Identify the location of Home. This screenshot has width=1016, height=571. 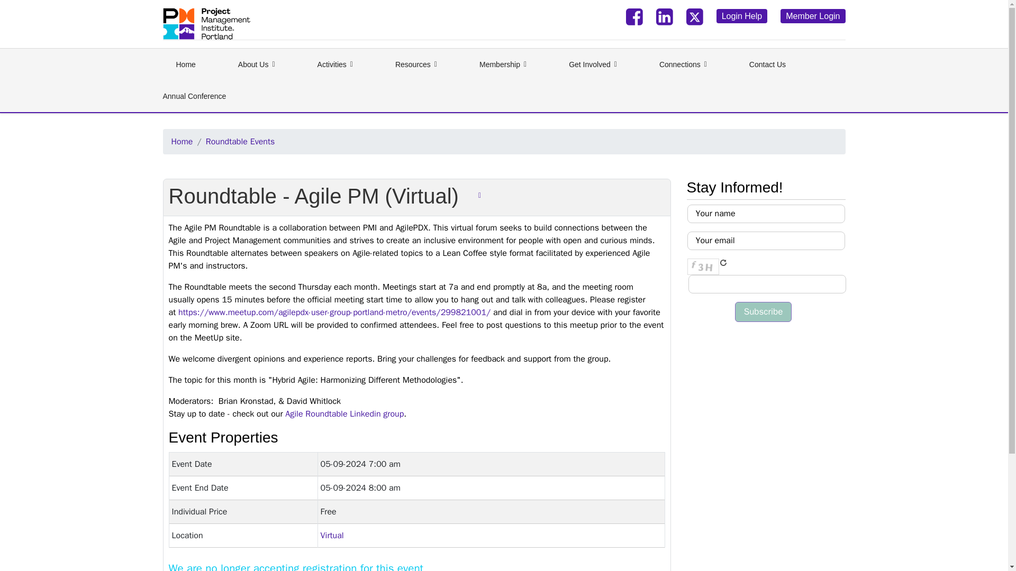
(185, 65).